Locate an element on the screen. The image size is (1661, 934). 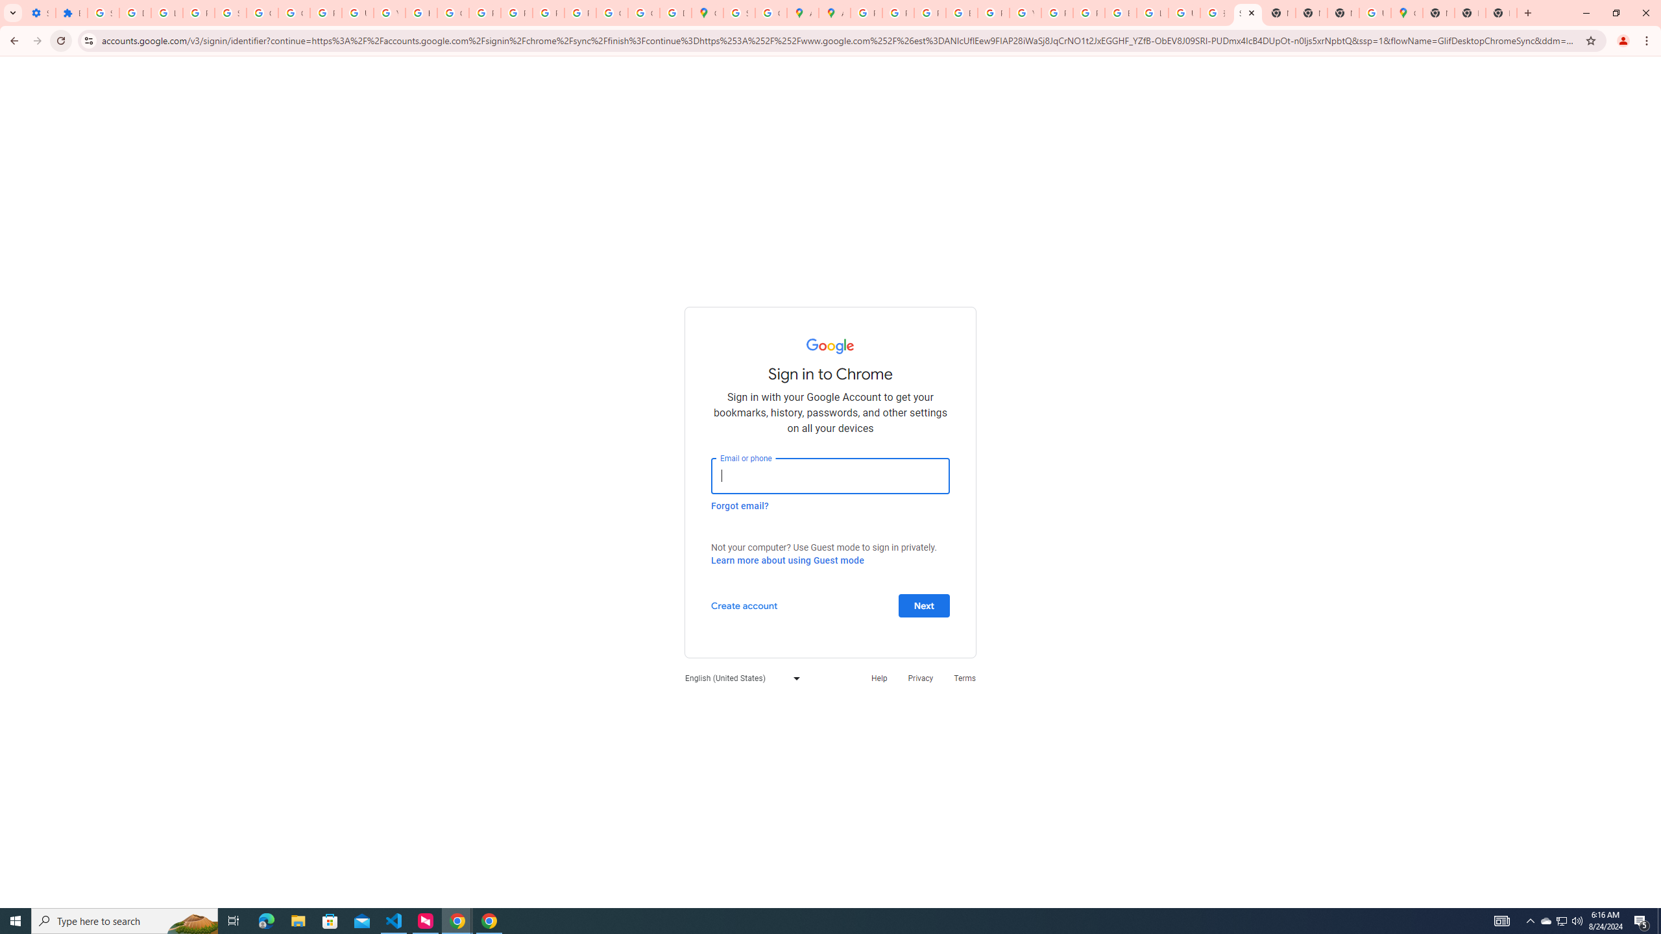
New Tab is located at coordinates (1501, 13).